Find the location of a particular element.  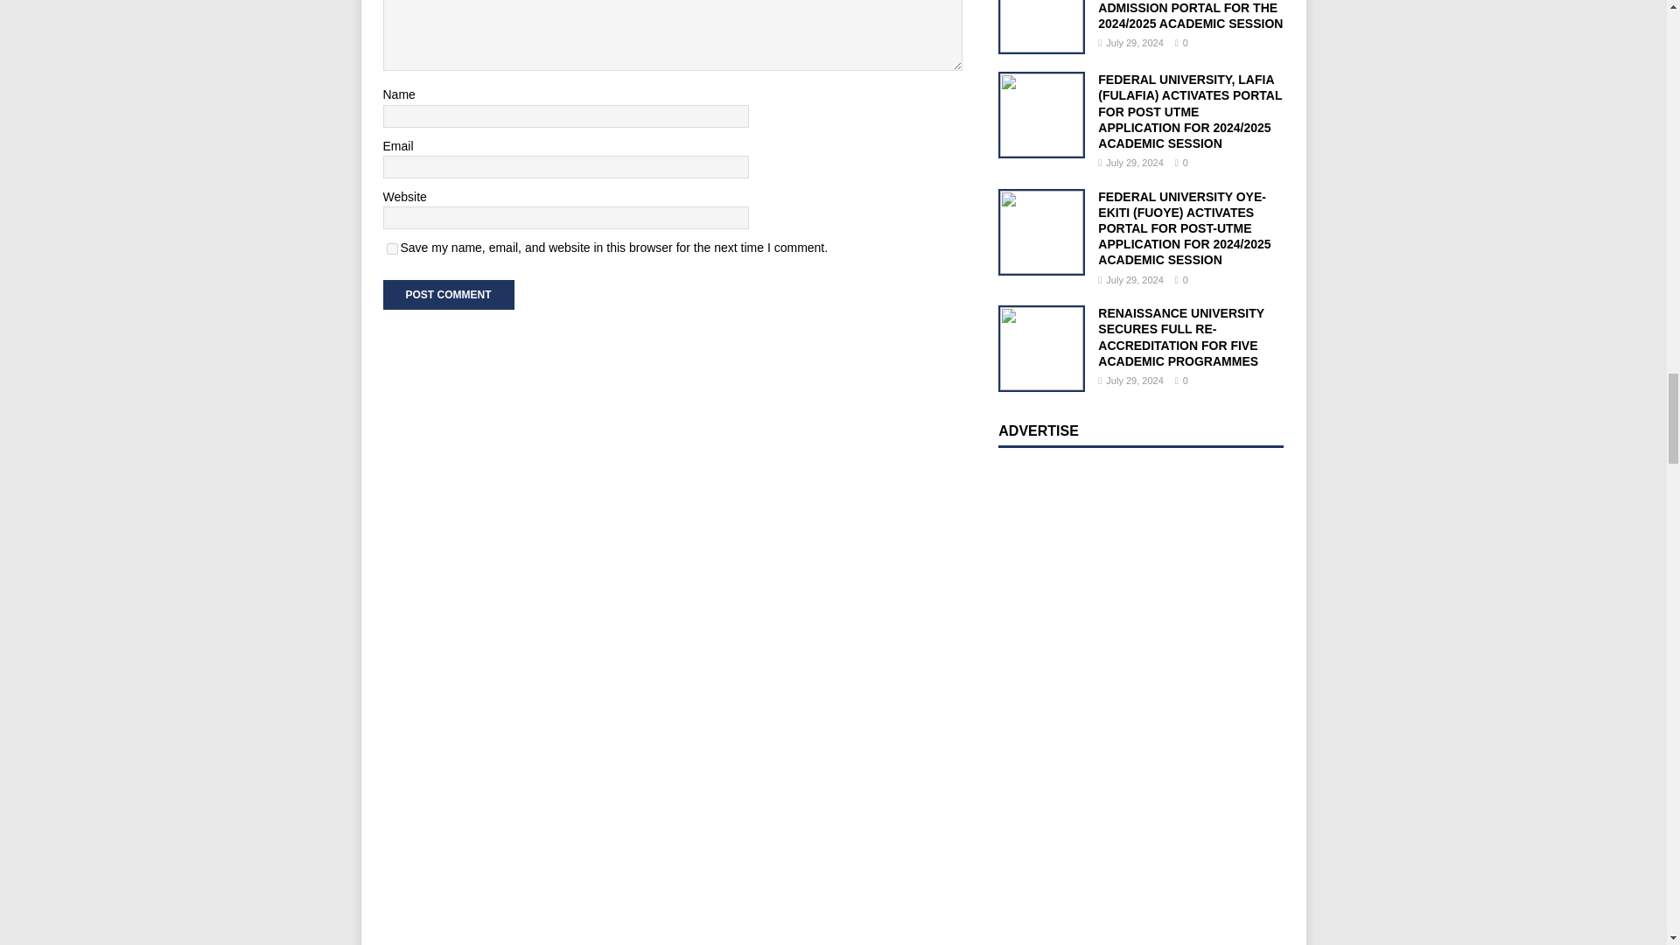

Post Comment is located at coordinates (448, 294).